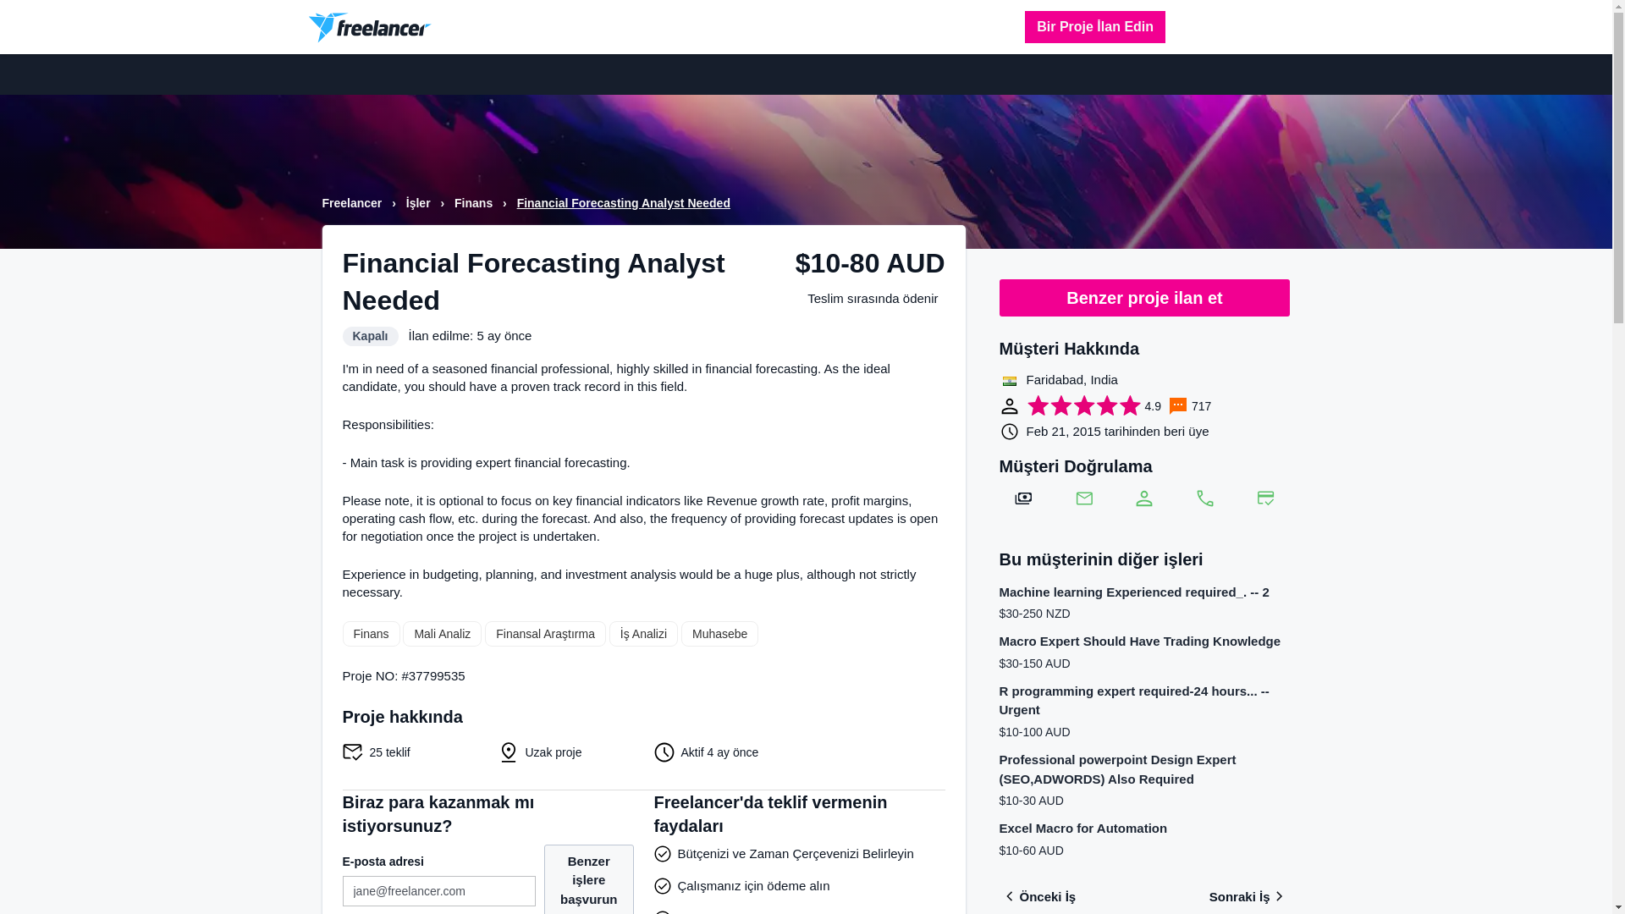 The image size is (1625, 914). What do you see at coordinates (1144, 298) in the screenshot?
I see `Benzer proje ilan et` at bounding box center [1144, 298].